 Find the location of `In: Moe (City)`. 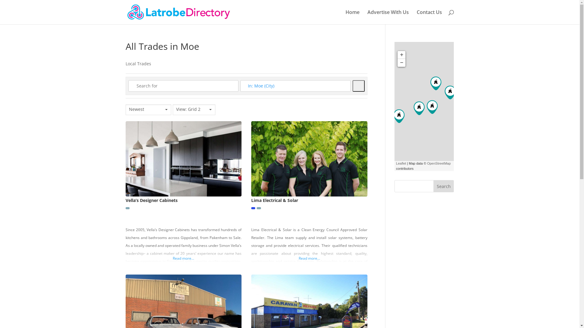

In: Moe (City) is located at coordinates (296, 86).